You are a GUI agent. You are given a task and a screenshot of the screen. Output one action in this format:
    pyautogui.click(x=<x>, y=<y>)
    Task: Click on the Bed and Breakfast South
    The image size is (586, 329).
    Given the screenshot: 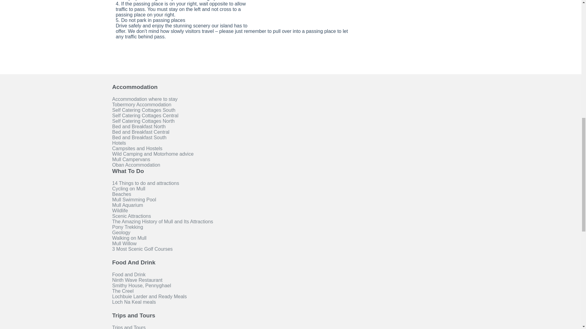 What is the action you would take?
    pyautogui.click(x=139, y=137)
    